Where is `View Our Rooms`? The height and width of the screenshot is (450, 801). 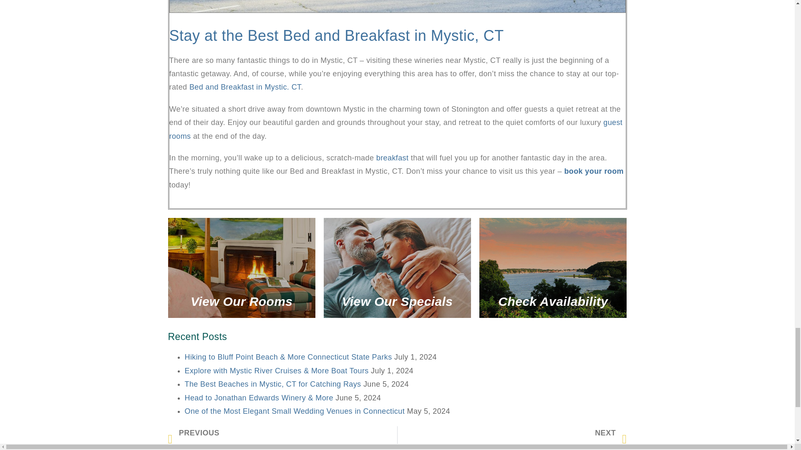
View Our Rooms is located at coordinates (241, 267).